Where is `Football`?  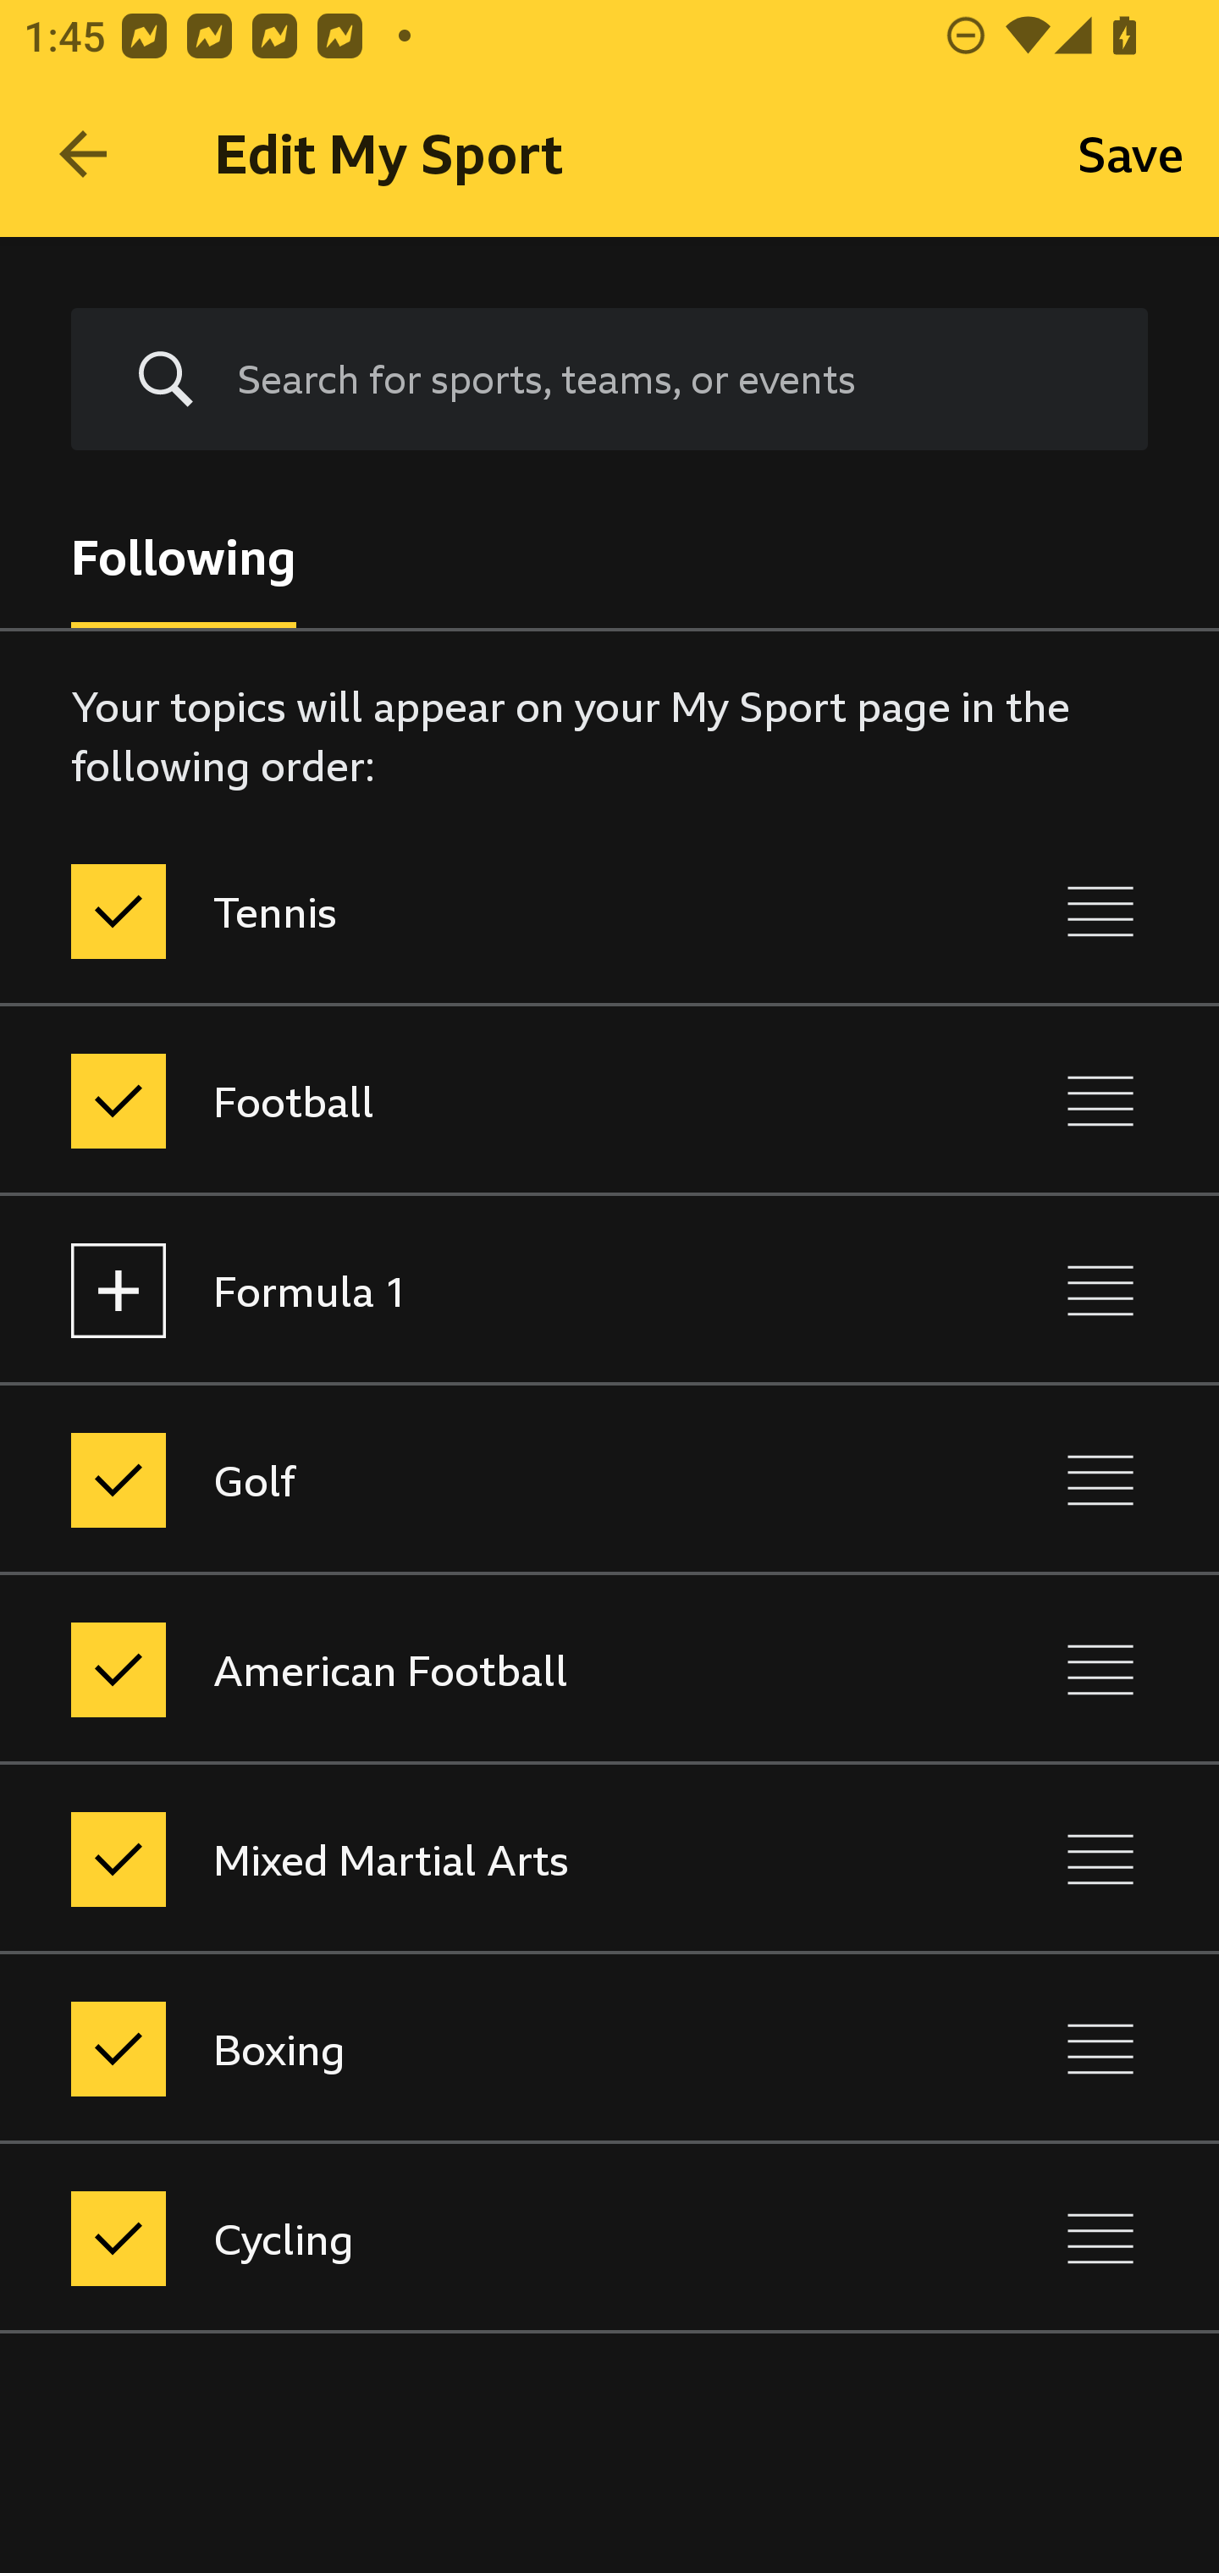 Football is located at coordinates (467, 1100).